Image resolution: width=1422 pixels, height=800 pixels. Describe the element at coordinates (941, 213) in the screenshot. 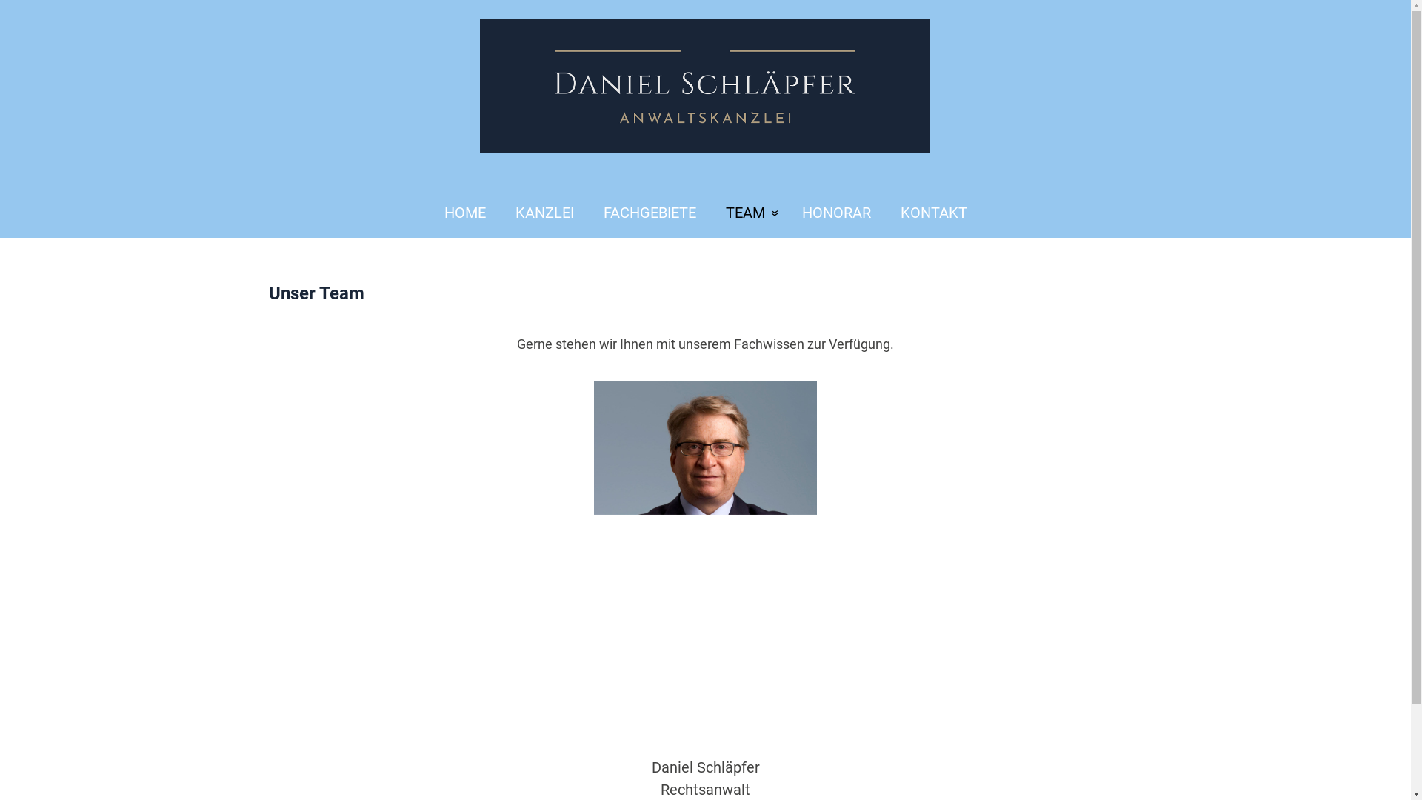

I see `KONTAKT` at that location.